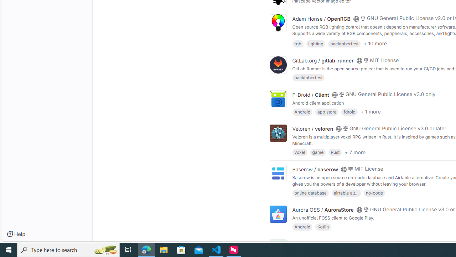 Image resolution: width=456 pixels, height=257 pixels. What do you see at coordinates (315, 169) in the screenshot?
I see `Baserow / baserow` at bounding box center [315, 169].